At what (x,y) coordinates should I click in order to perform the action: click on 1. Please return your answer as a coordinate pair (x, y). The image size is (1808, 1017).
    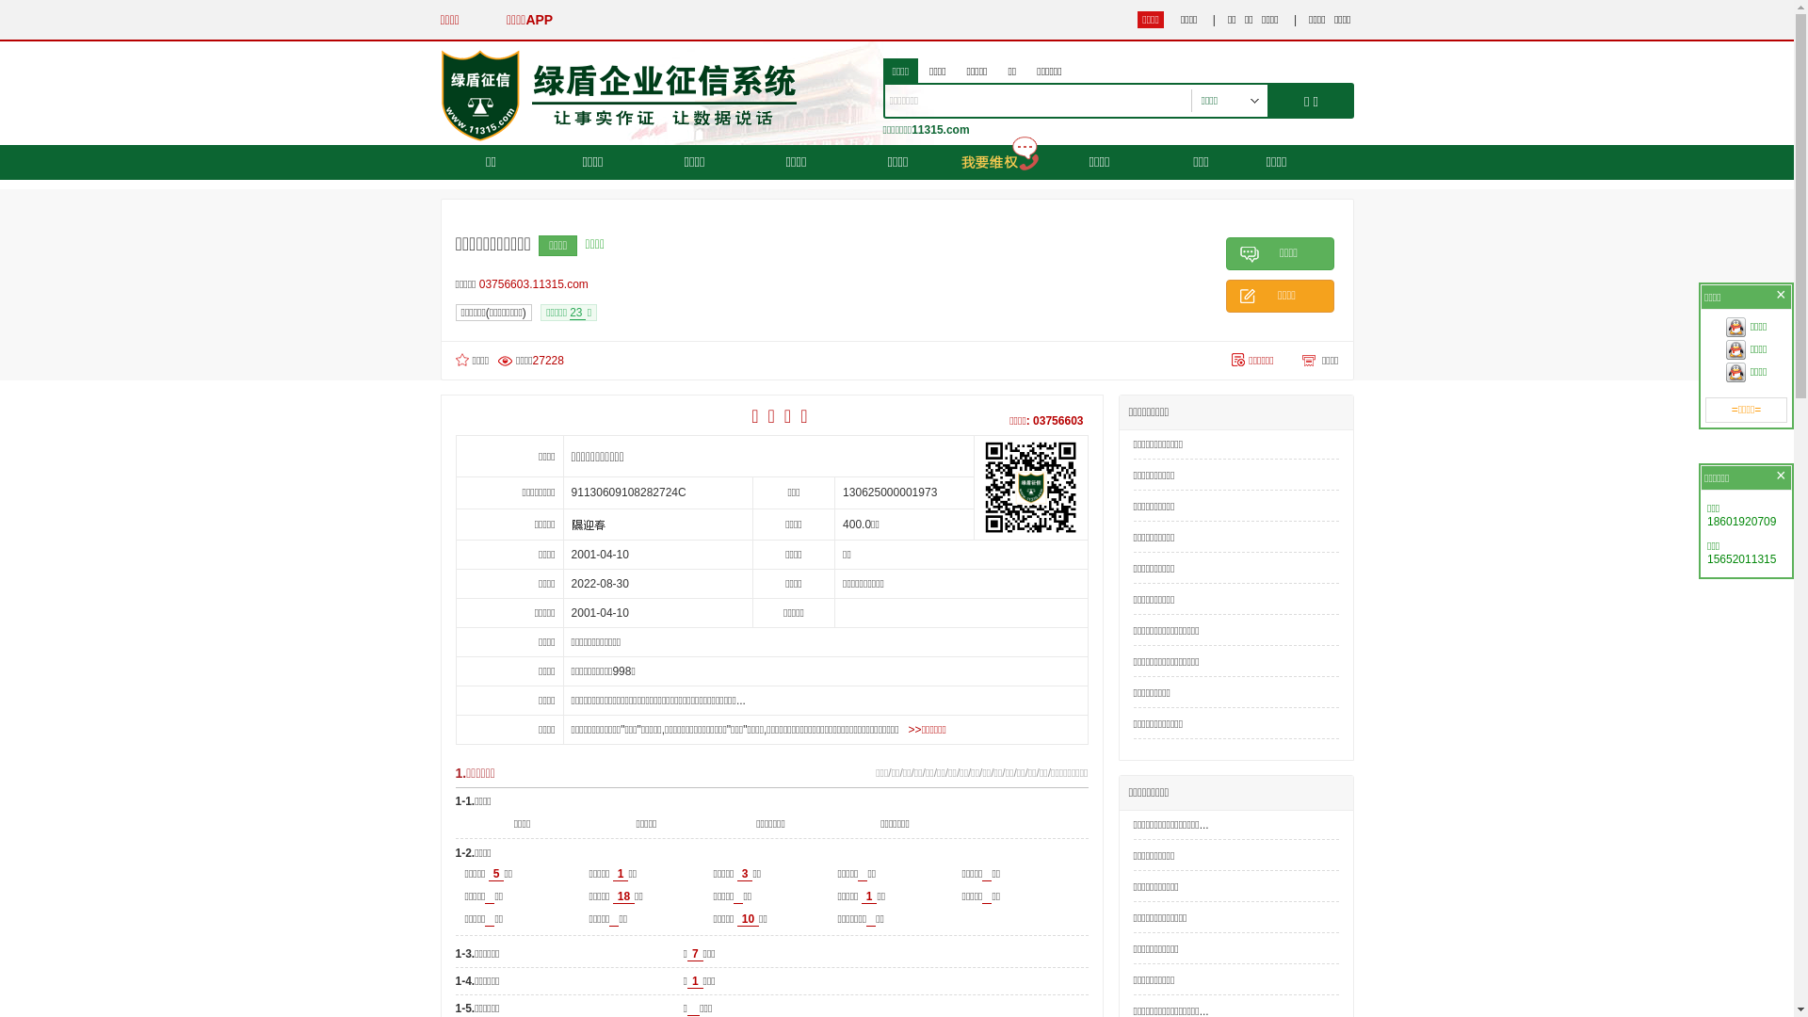
    Looking at the image, I should click on (870, 896).